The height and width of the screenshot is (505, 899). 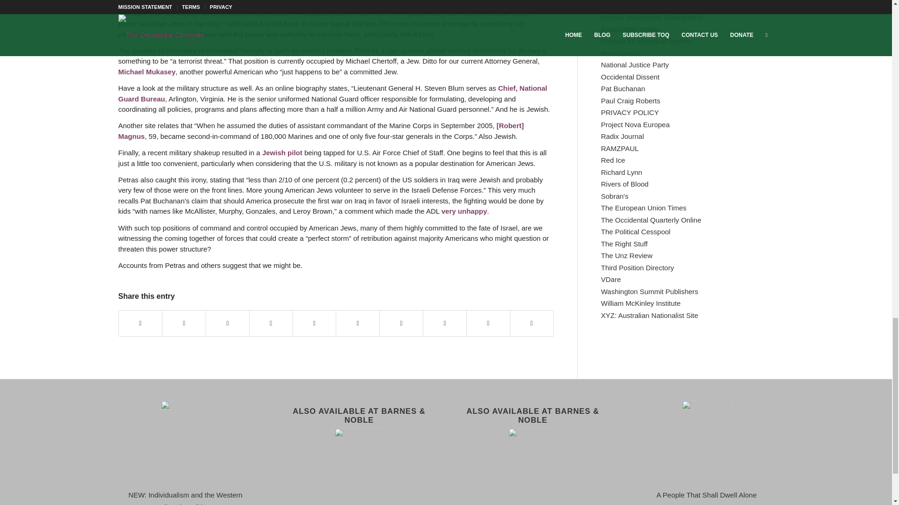 I want to click on previous column, so click(x=262, y=13).